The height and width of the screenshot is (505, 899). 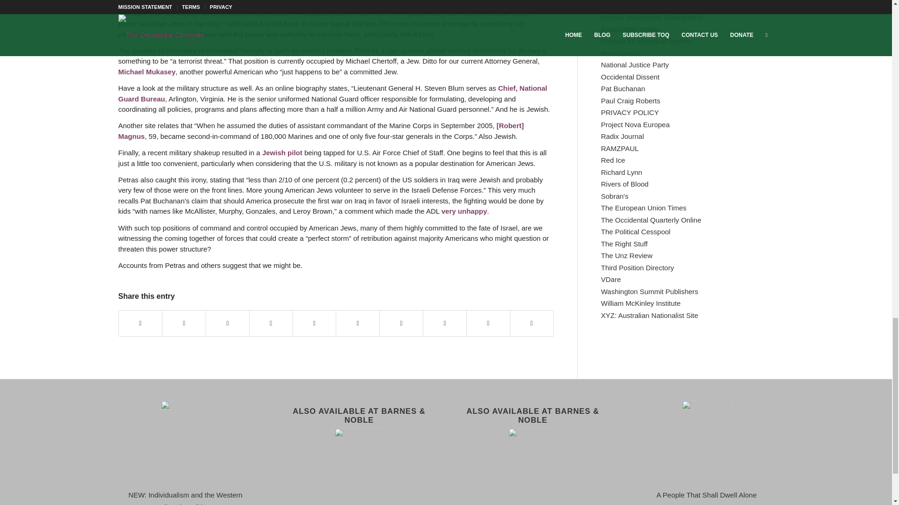 I want to click on previous column, so click(x=262, y=13).